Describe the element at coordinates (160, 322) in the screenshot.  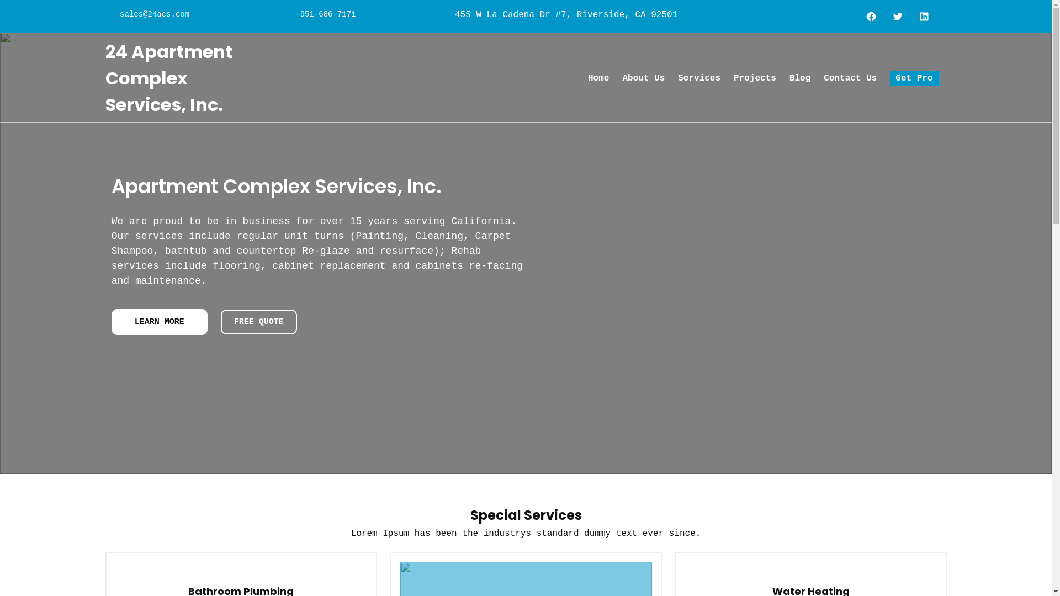
I see `LEARN MORE` at that location.